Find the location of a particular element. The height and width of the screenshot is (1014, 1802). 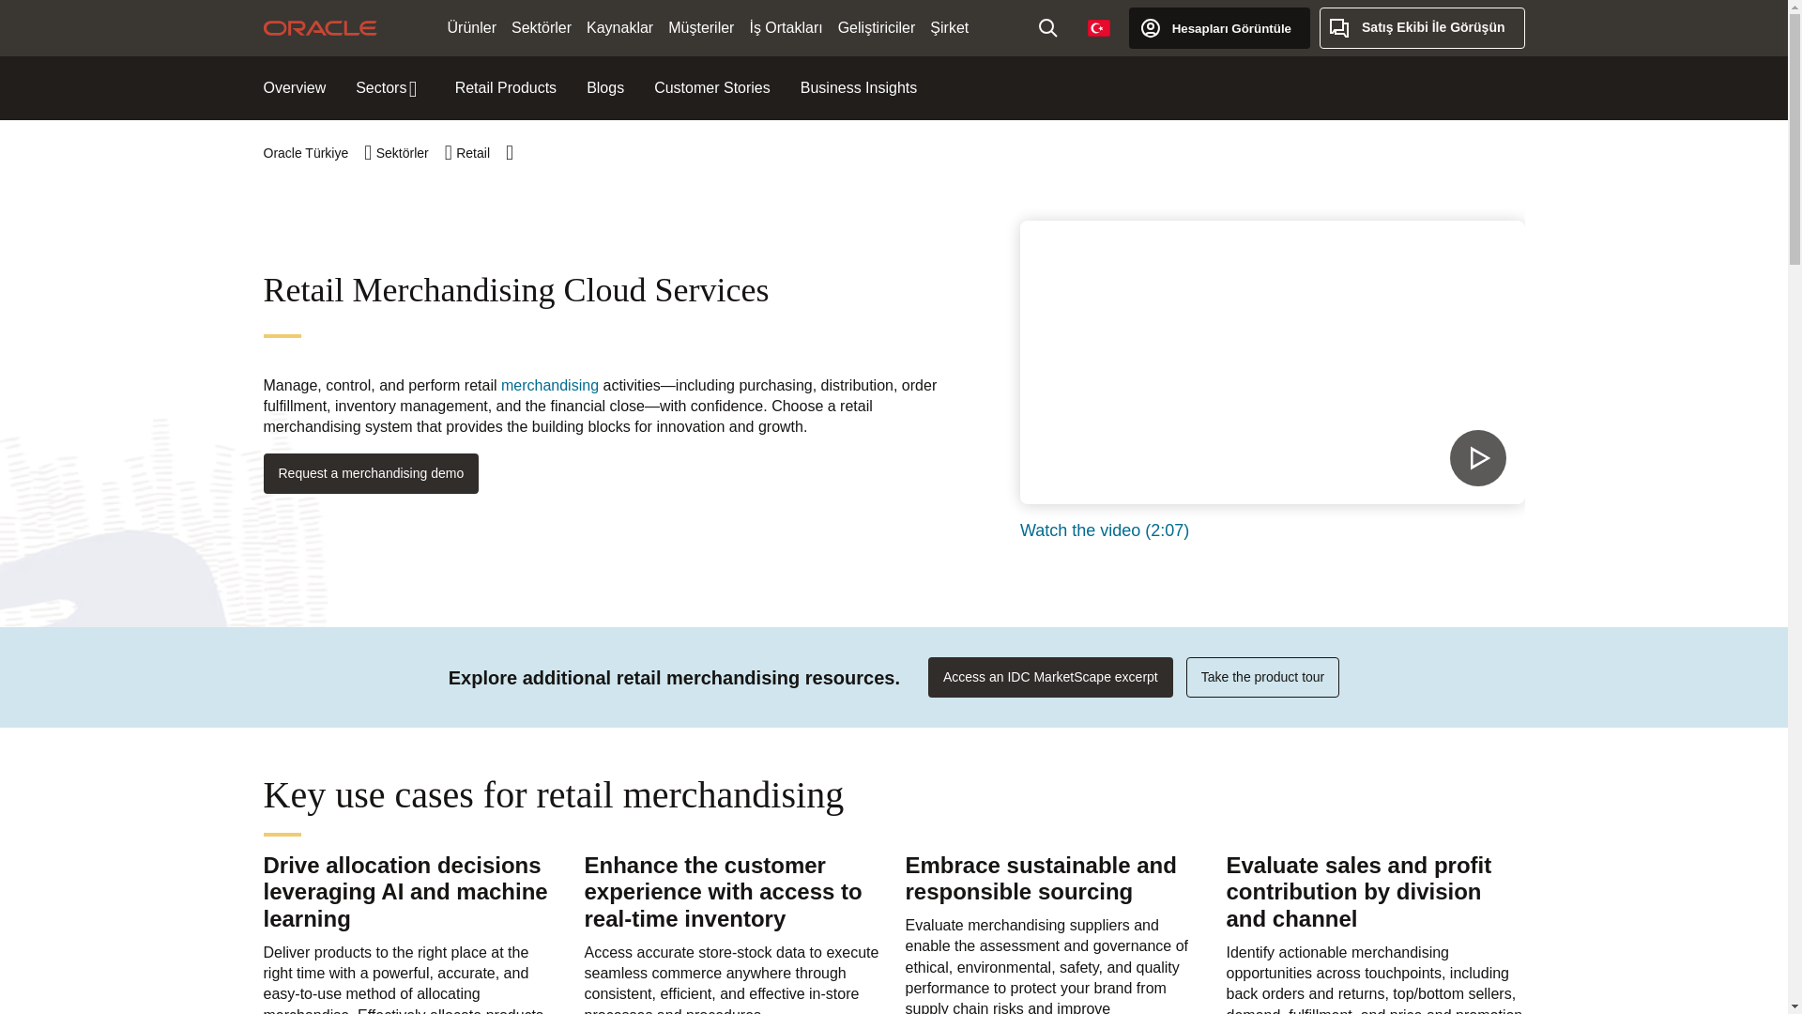

Watch the Waldo's Dollar Mart video is located at coordinates (1272, 362).